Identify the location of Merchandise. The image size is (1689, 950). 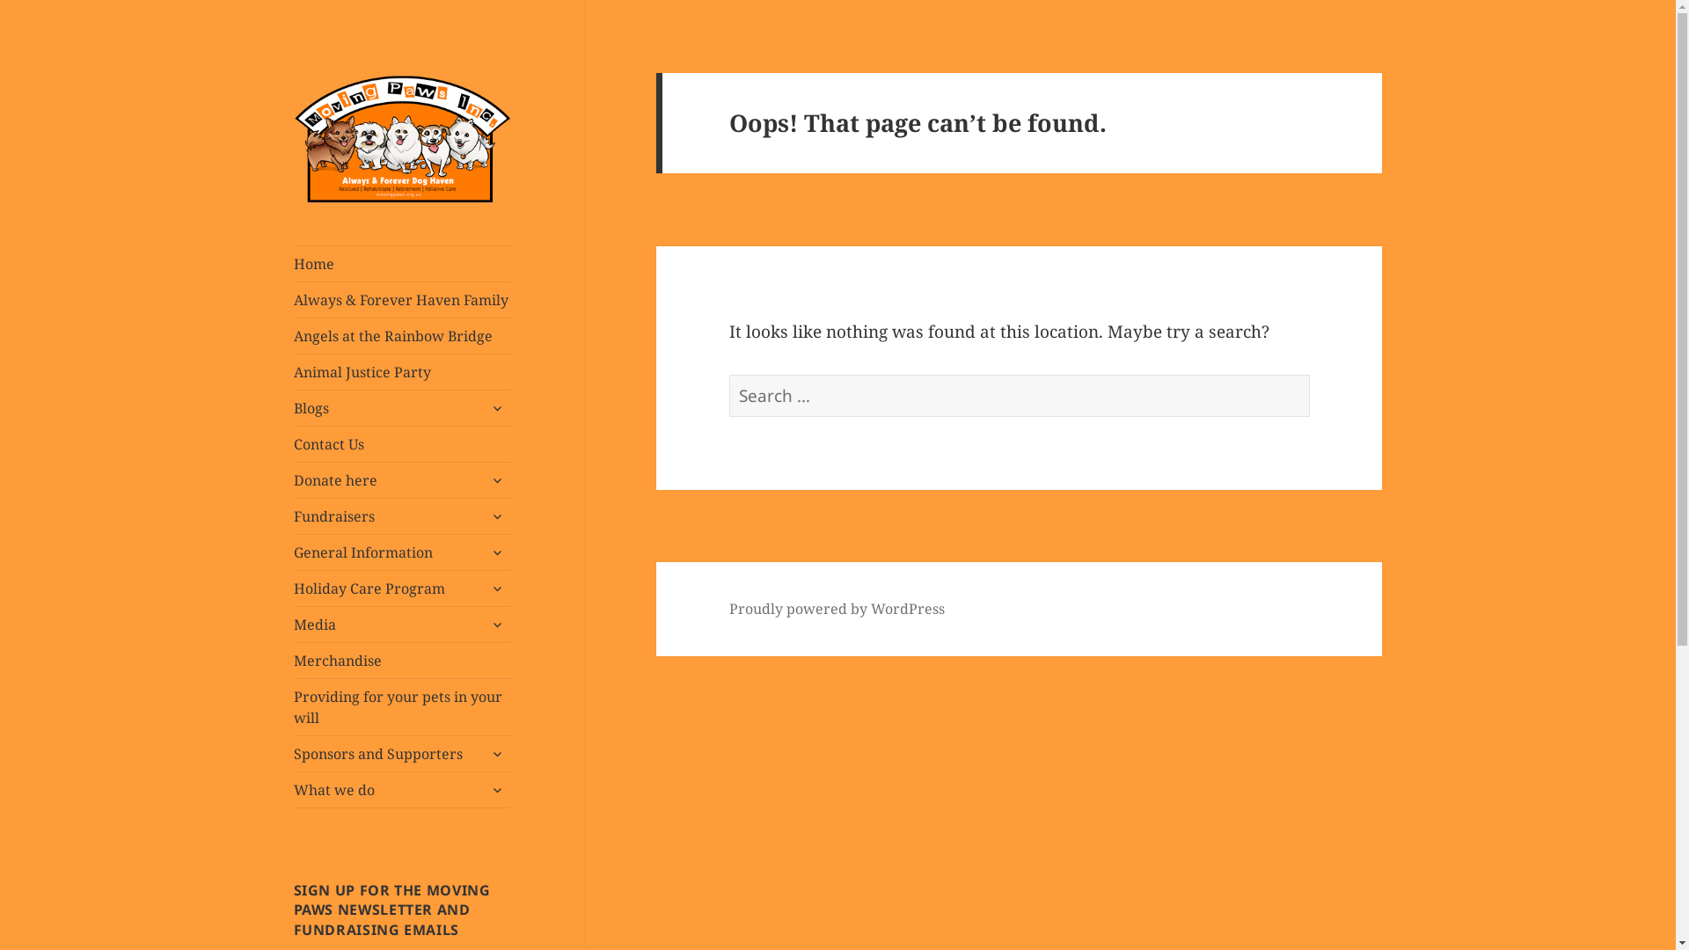
(403, 661).